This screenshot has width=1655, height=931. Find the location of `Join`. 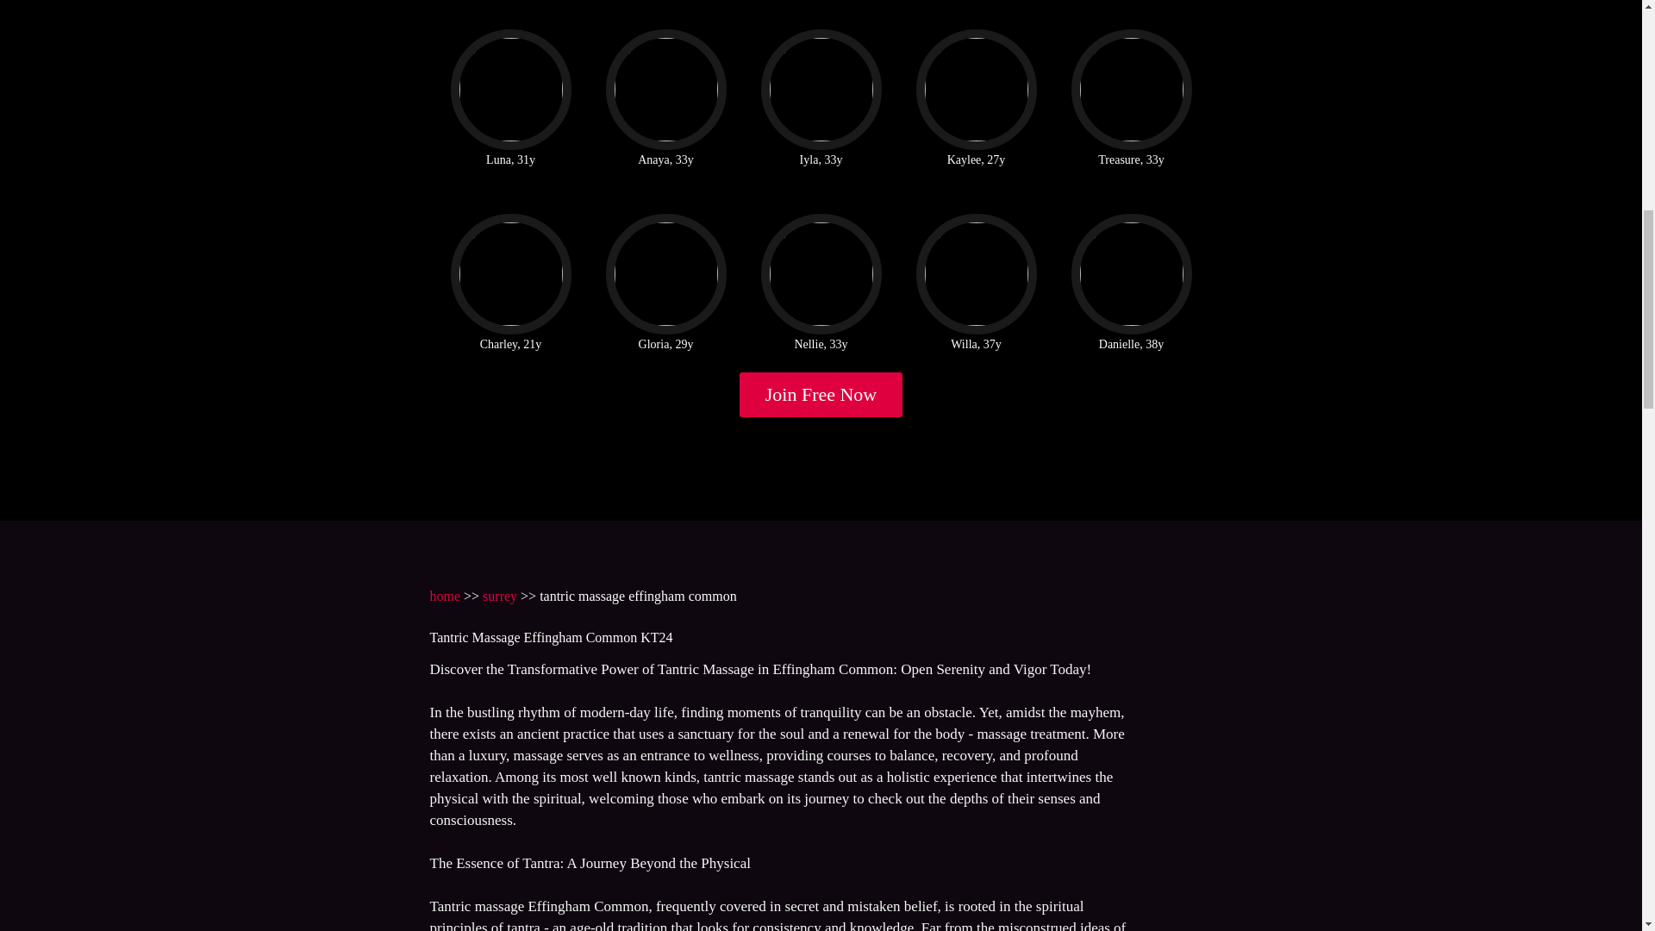

Join is located at coordinates (821, 395).